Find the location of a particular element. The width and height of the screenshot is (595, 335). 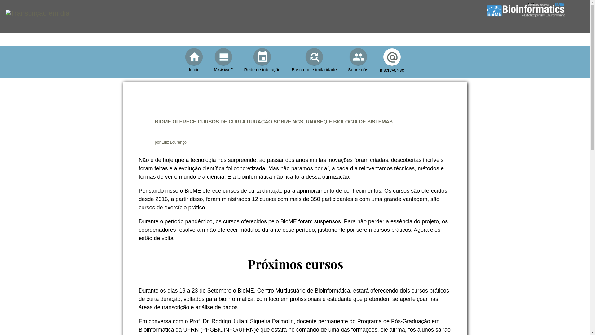

event is located at coordinates (262, 56).